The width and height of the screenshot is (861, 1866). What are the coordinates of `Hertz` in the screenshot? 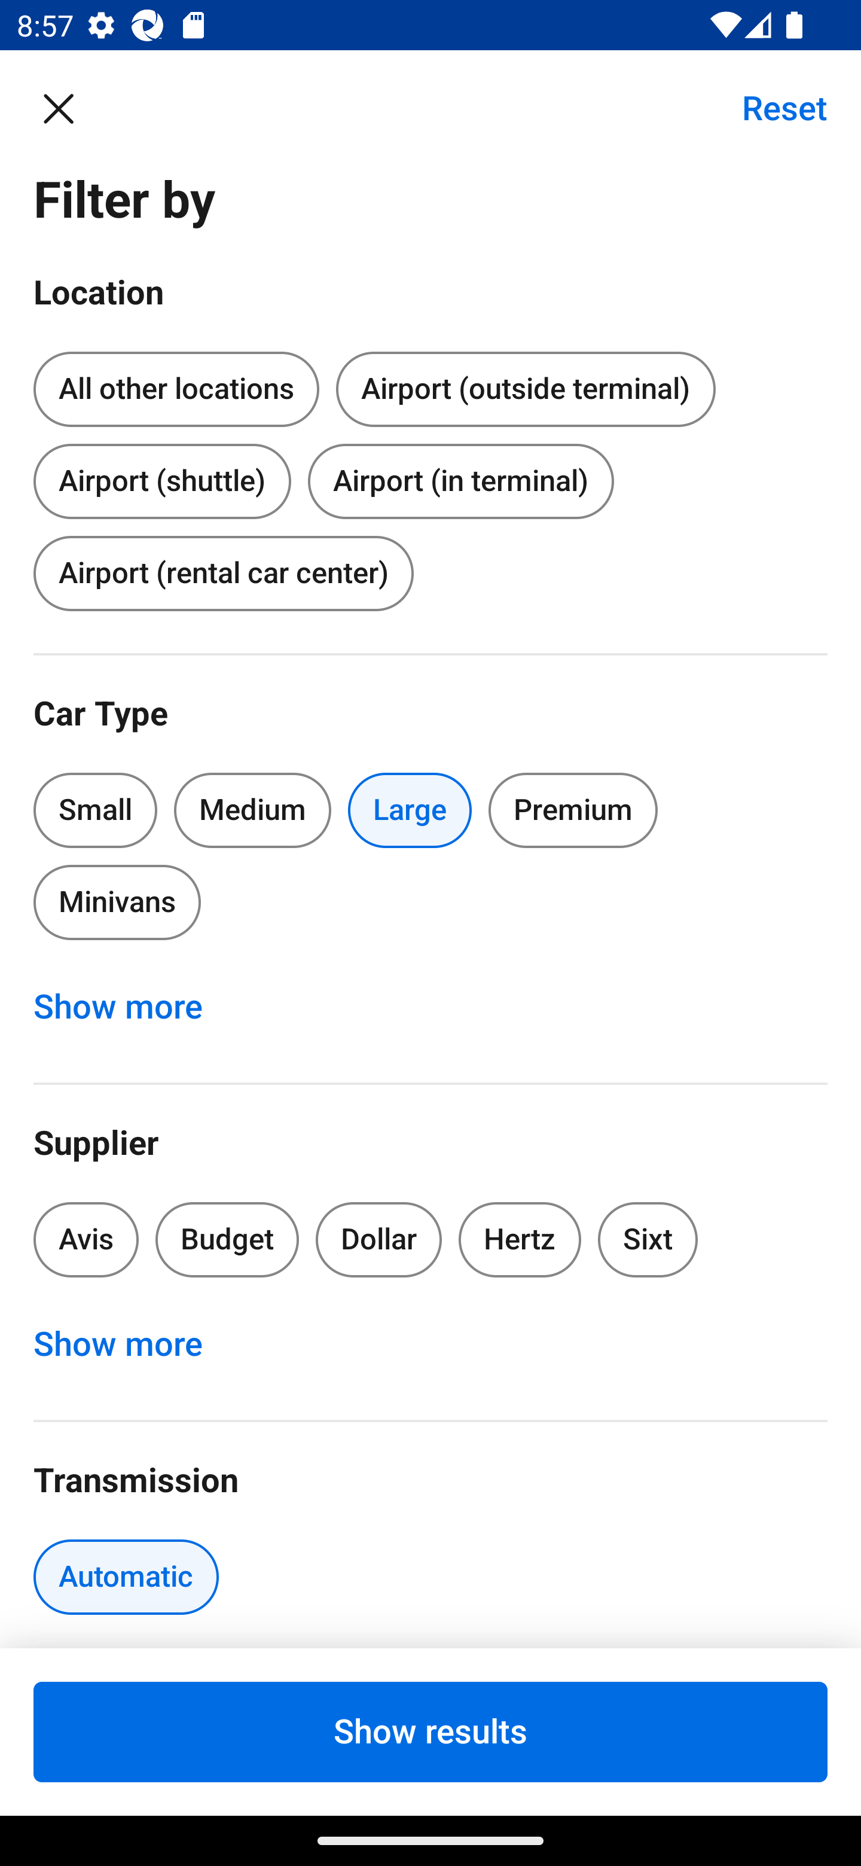 It's located at (520, 1239).